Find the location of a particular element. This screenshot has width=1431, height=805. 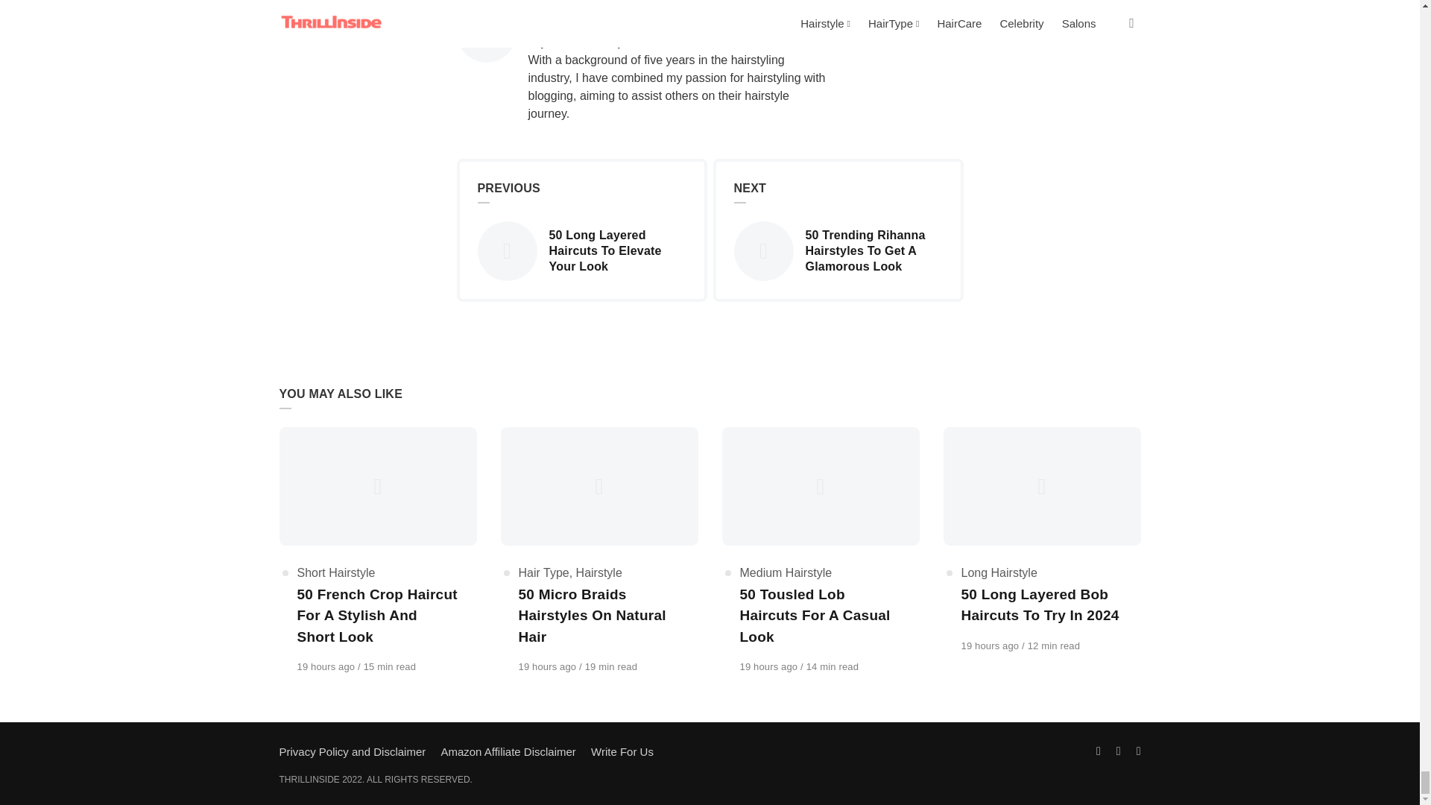

19 hours ago is located at coordinates (677, 19).